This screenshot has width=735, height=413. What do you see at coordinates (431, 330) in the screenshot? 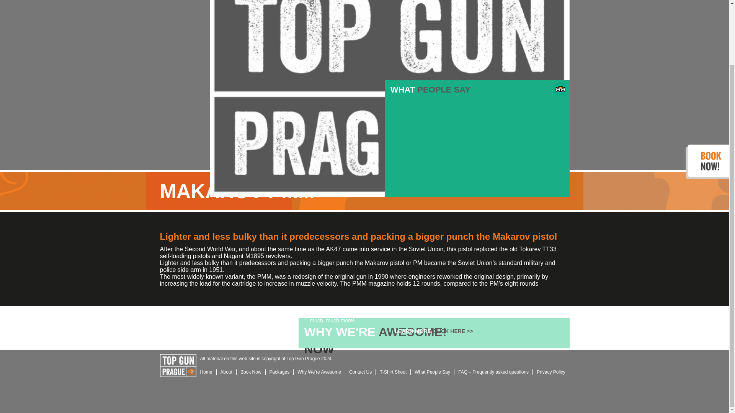
I see `Allow cookies to read reviews from TripAdvisor` at bounding box center [431, 330].